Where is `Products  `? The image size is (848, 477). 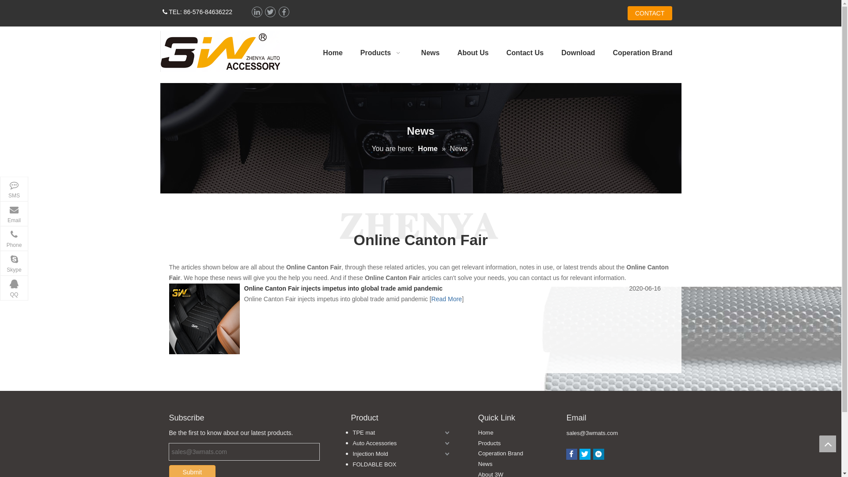 Products   is located at coordinates (382, 53).